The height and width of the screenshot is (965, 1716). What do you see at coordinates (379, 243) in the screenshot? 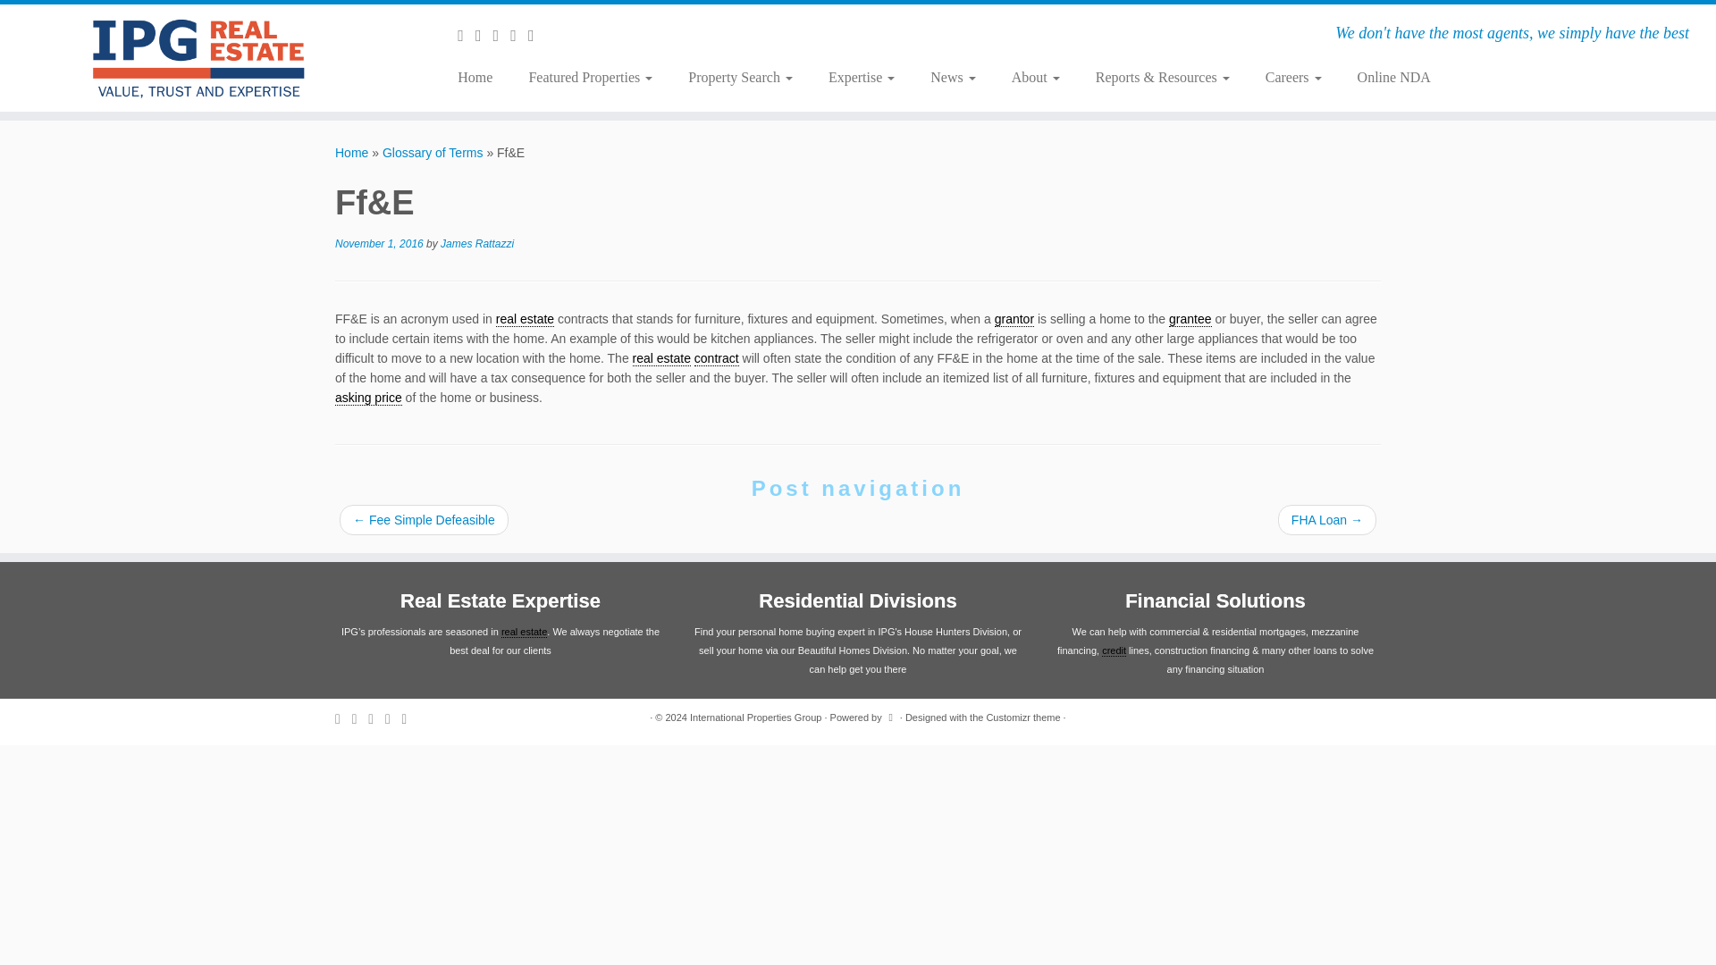
I see `9:42 am` at bounding box center [379, 243].